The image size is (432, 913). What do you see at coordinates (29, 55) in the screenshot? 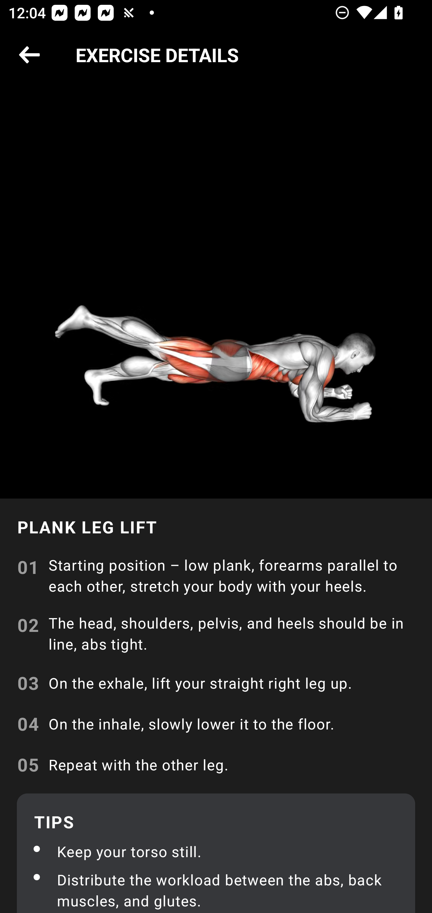
I see `Back Icon` at bounding box center [29, 55].